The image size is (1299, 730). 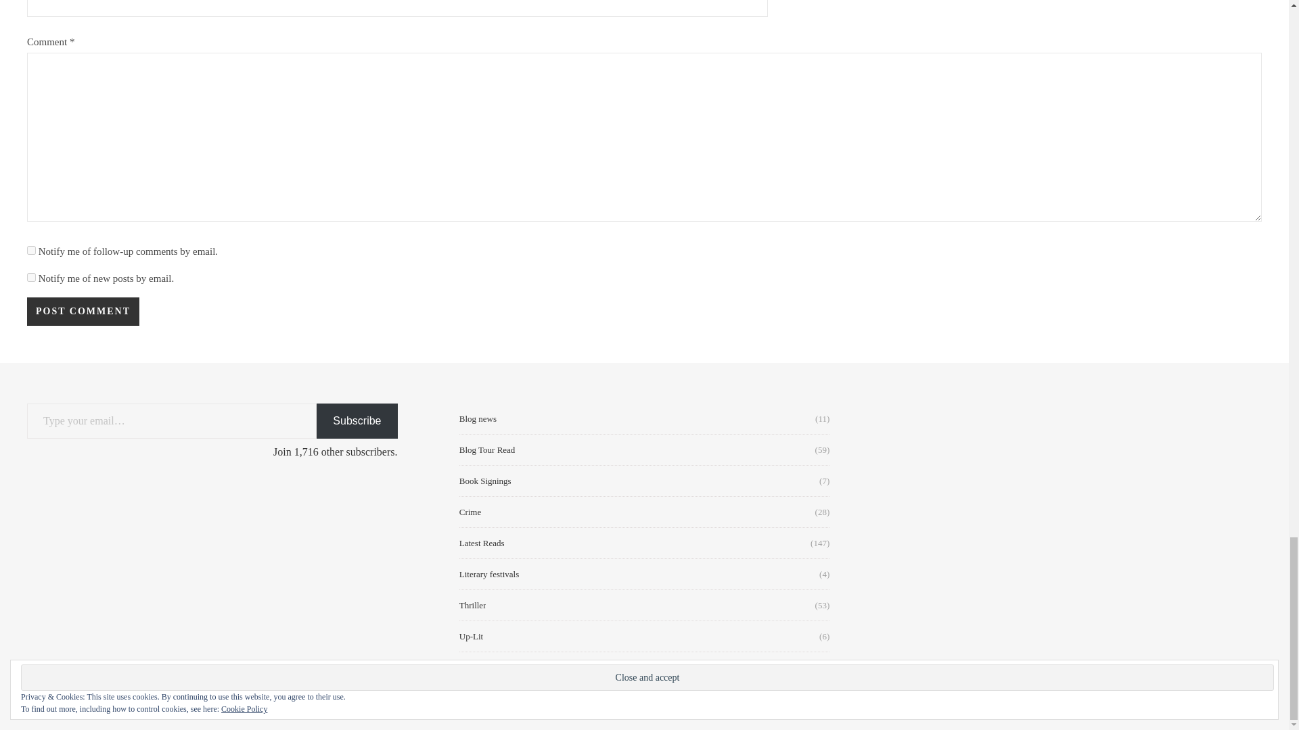 What do you see at coordinates (488, 574) in the screenshot?
I see `Literary festivals` at bounding box center [488, 574].